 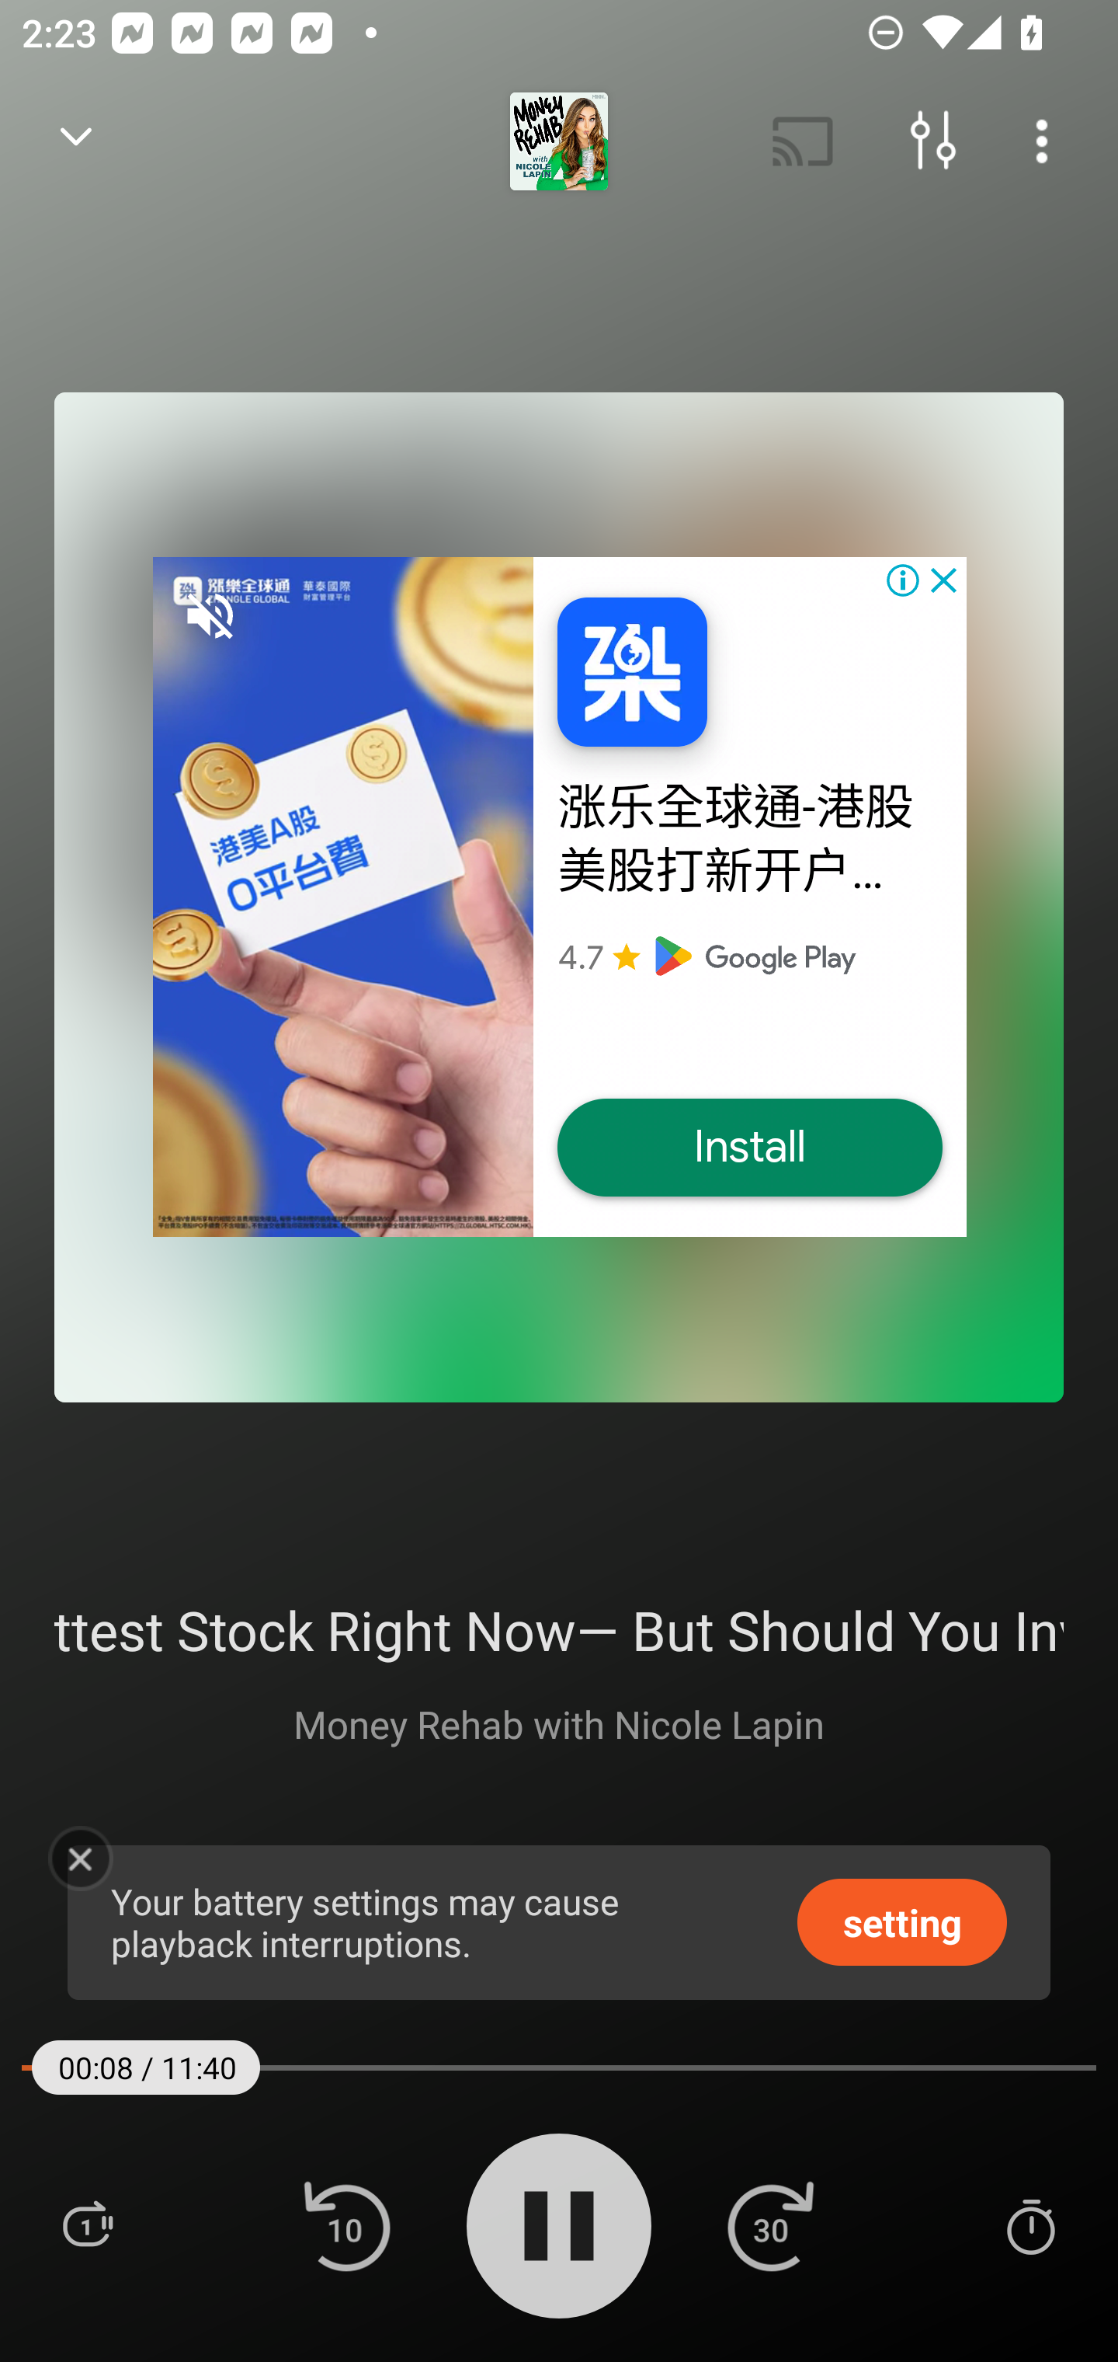 I want to click on  Back, so click(x=76, y=141).